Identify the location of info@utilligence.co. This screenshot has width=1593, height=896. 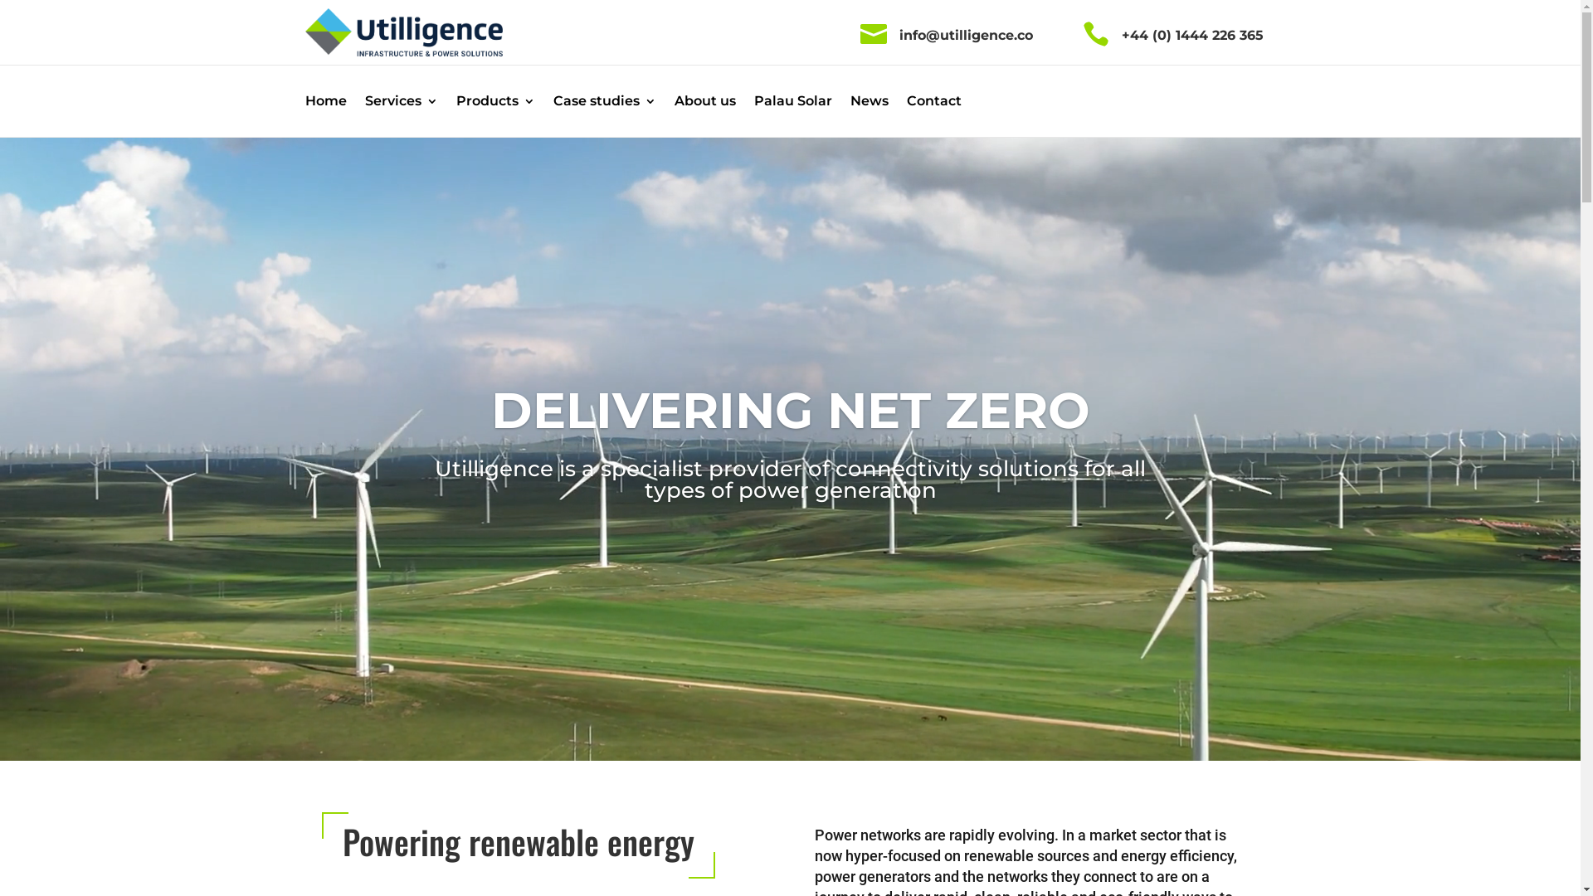
(966, 35).